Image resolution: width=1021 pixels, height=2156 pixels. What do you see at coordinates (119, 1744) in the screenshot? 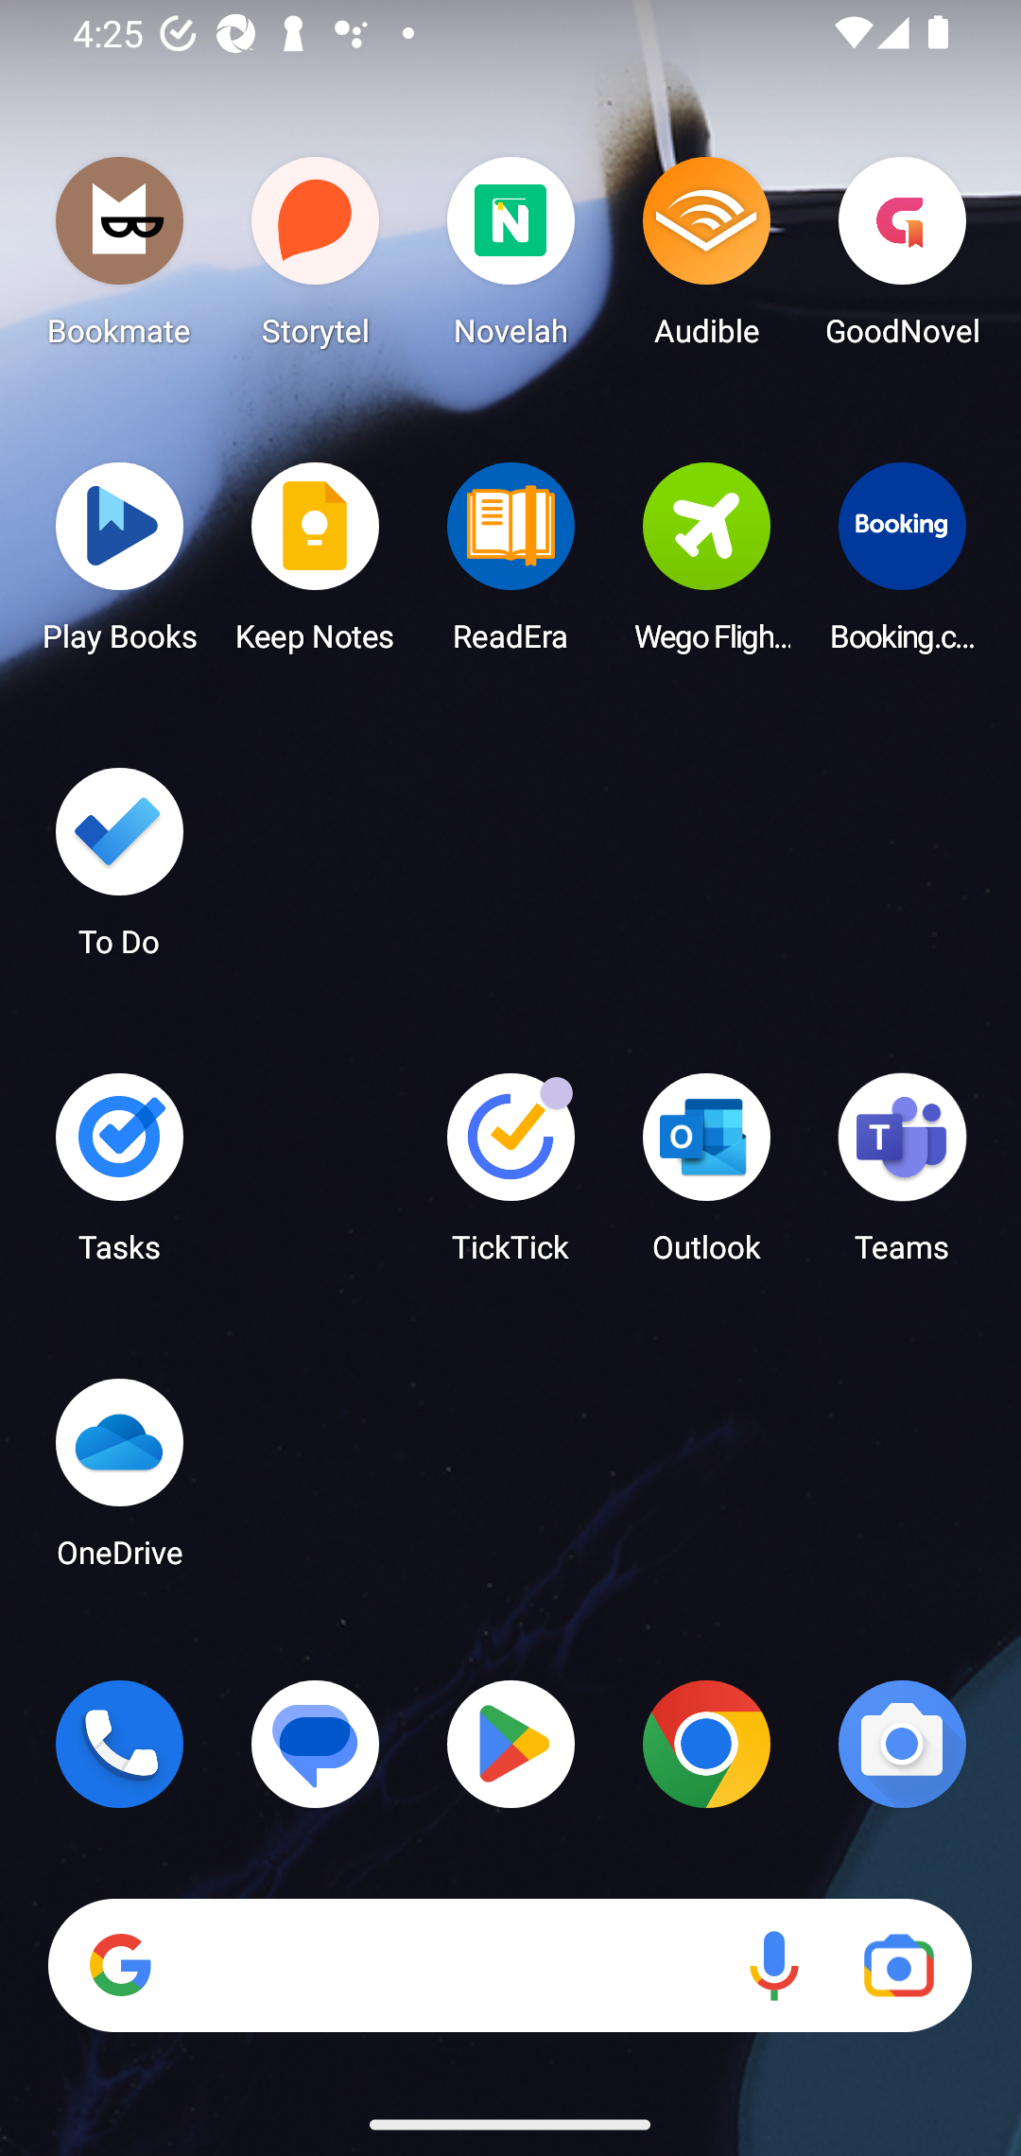
I see `Phone` at bounding box center [119, 1744].